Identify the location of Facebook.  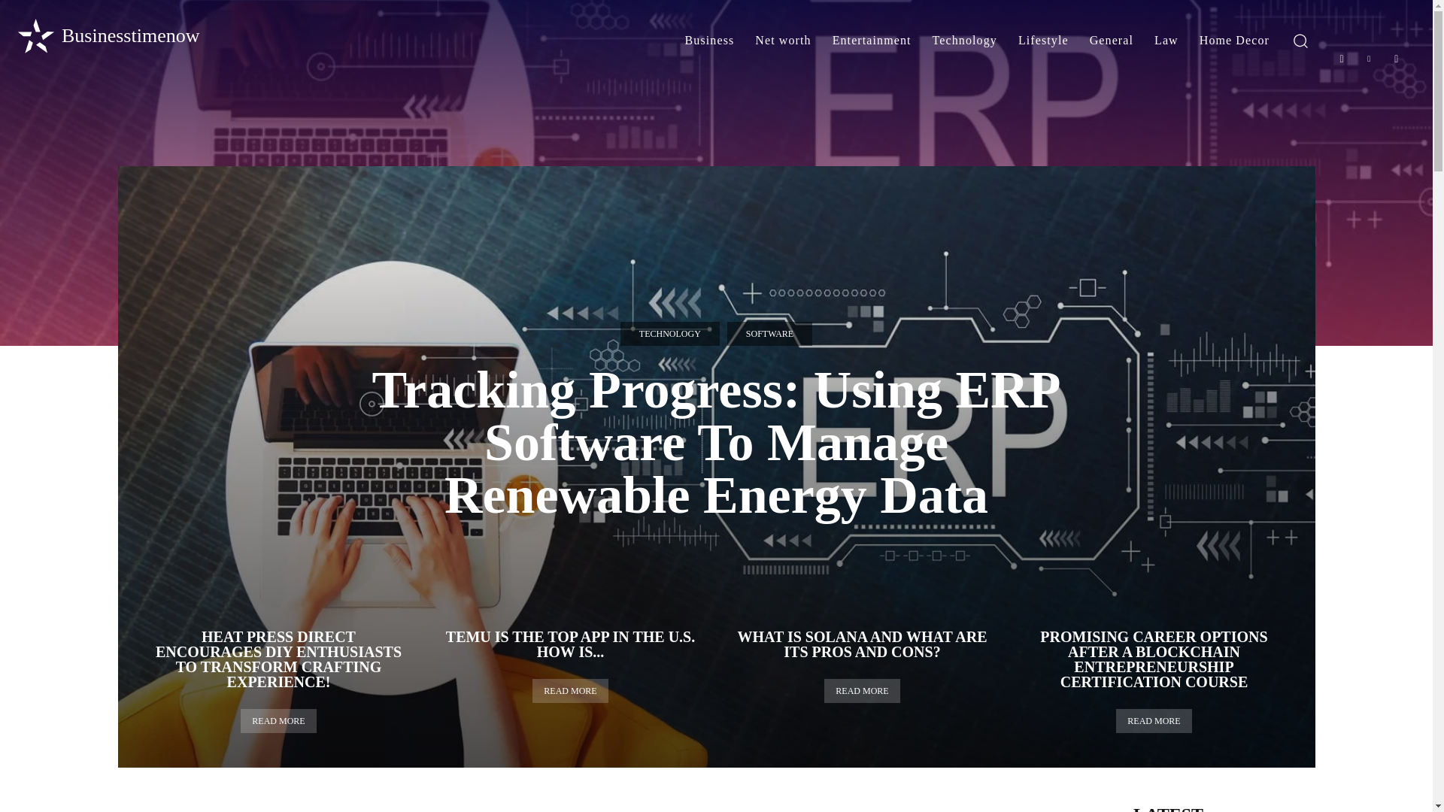
(1342, 59).